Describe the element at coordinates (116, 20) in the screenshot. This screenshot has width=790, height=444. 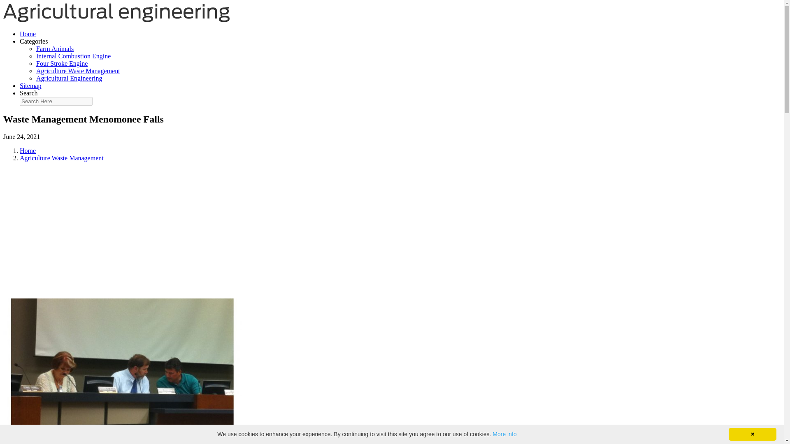
I see `Agricultural engineering` at that location.